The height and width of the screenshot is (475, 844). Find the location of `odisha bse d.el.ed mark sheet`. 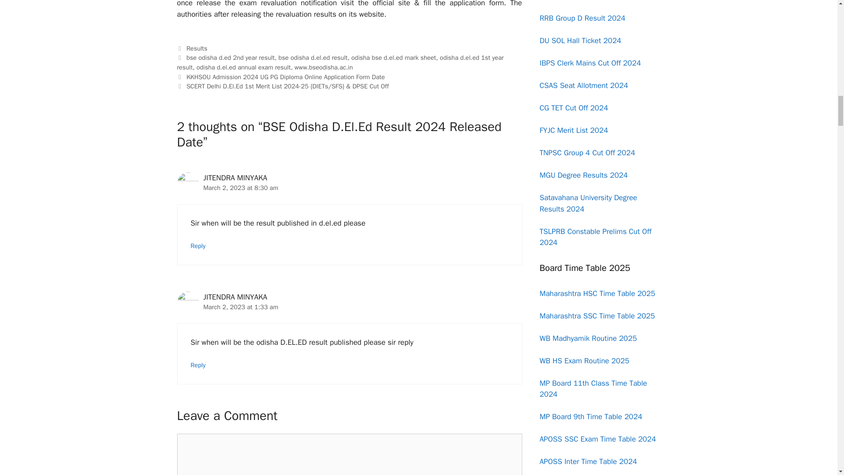

odisha bse d.el.ed mark sheet is located at coordinates (393, 58).